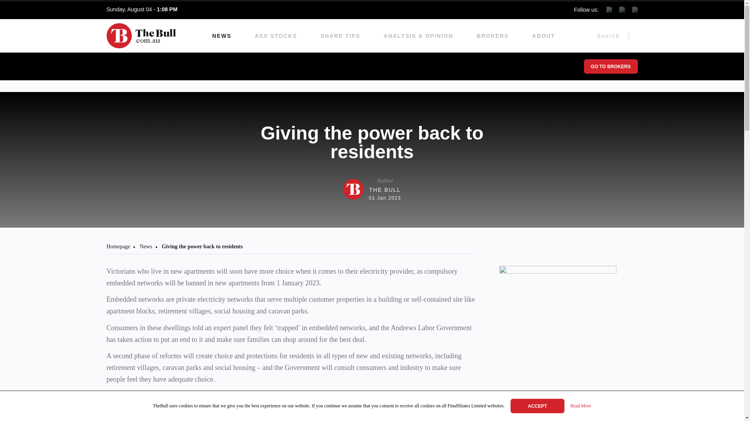 The image size is (750, 421). Describe the element at coordinates (537, 405) in the screenshot. I see `ACCEPT` at that location.